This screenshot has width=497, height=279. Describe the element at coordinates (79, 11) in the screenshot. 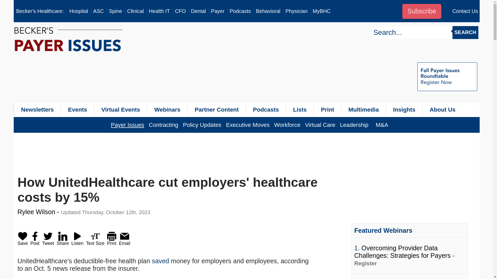

I see `Hospital` at that location.